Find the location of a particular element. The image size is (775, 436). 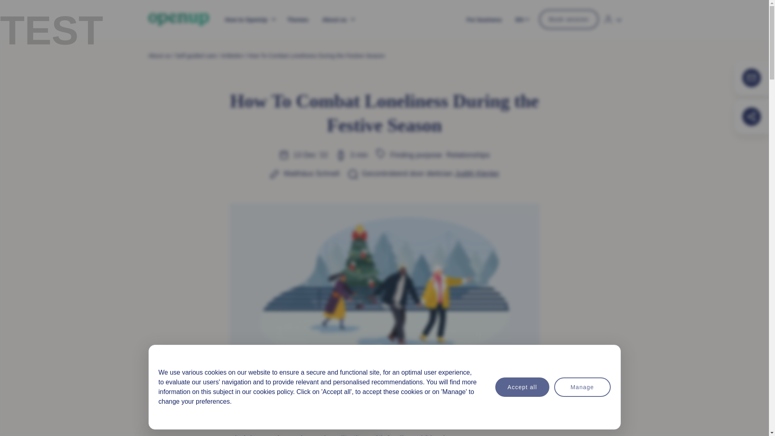

EN is located at coordinates (524, 19).